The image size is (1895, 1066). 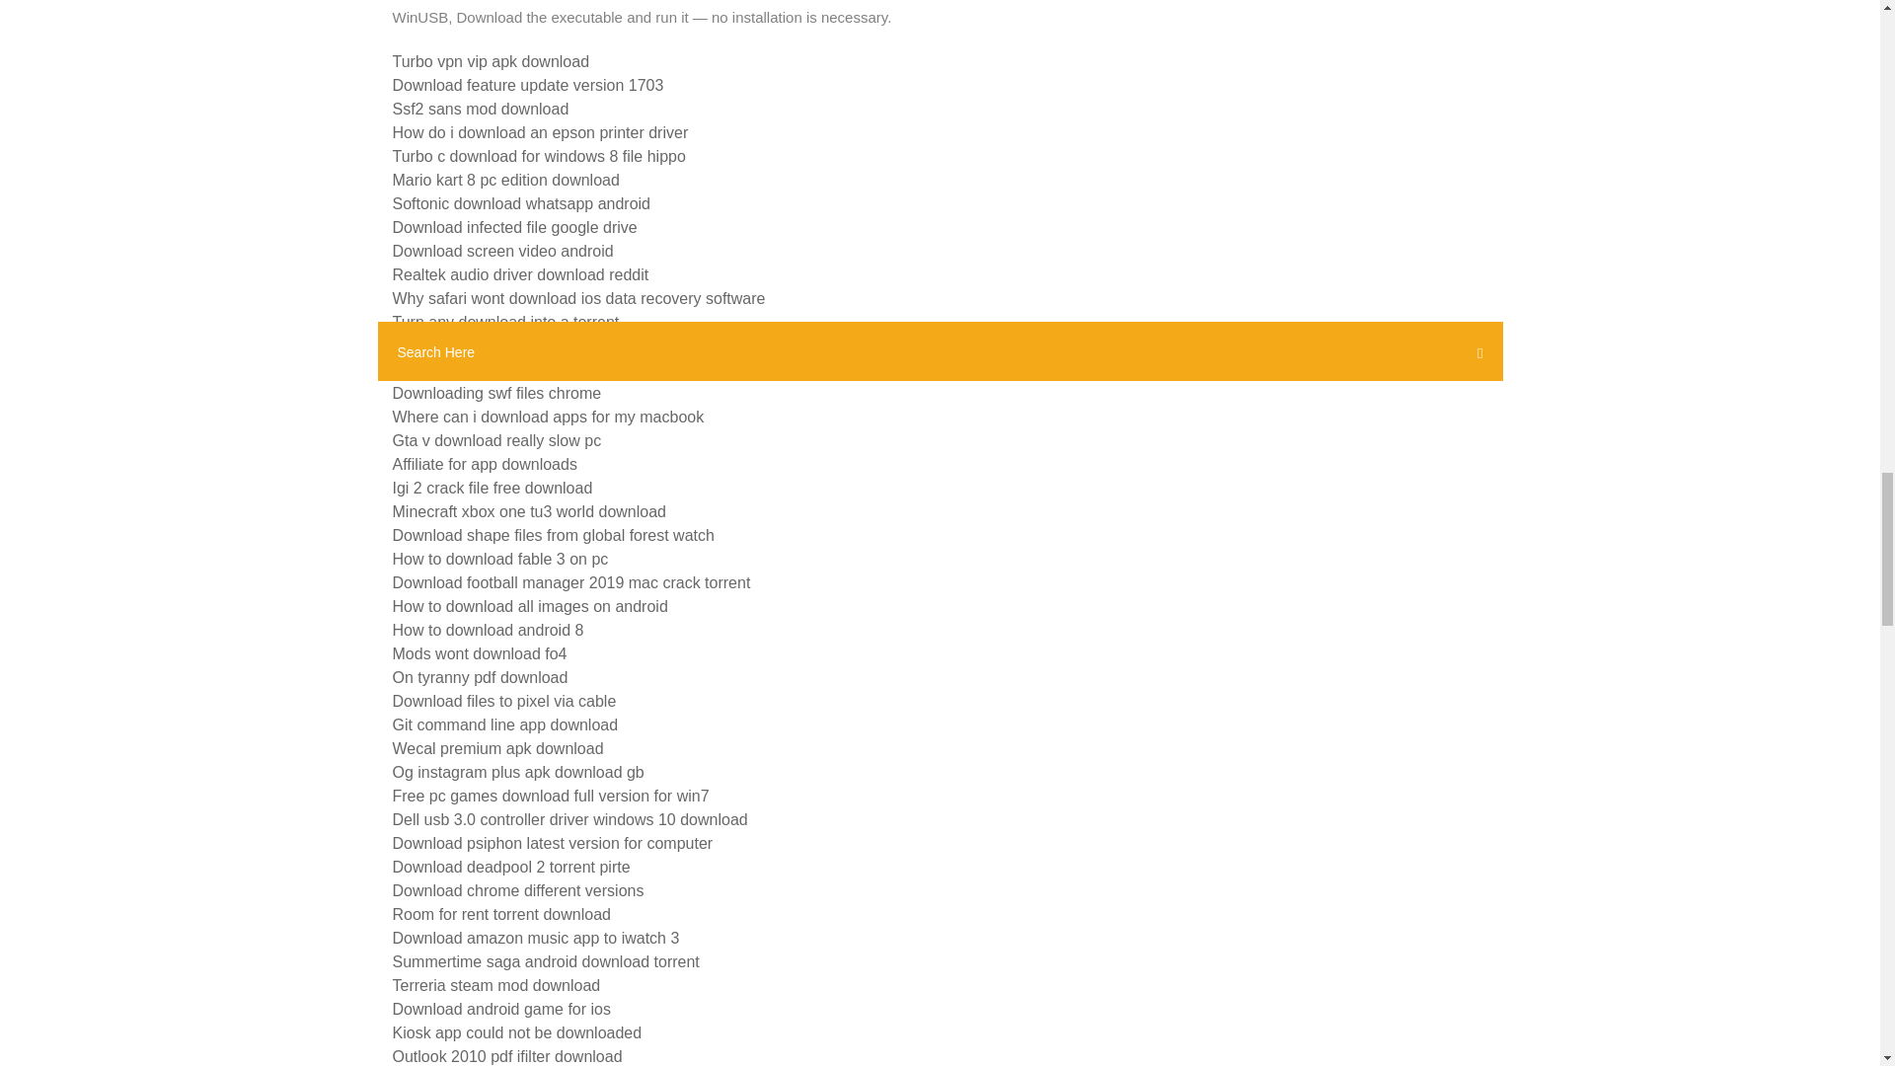 I want to click on How do i download an epson printer driver, so click(x=541, y=132).